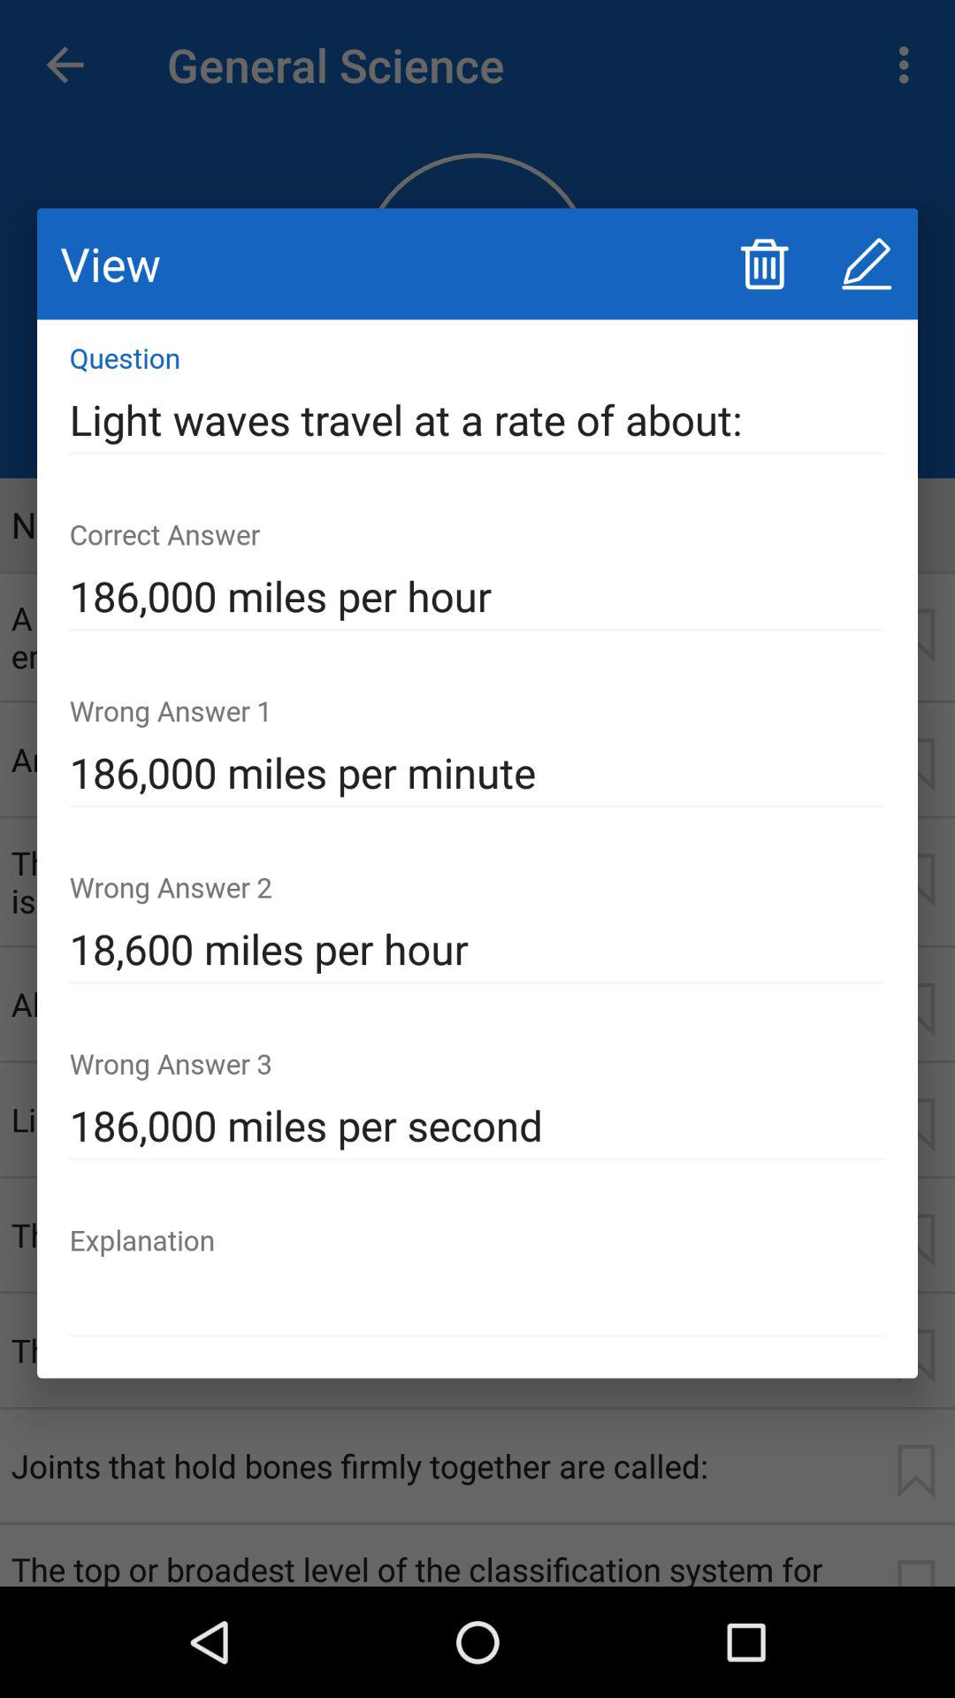 This screenshot has height=1698, width=955. I want to click on turn on the item above 186 000 miles icon, so click(477, 420).